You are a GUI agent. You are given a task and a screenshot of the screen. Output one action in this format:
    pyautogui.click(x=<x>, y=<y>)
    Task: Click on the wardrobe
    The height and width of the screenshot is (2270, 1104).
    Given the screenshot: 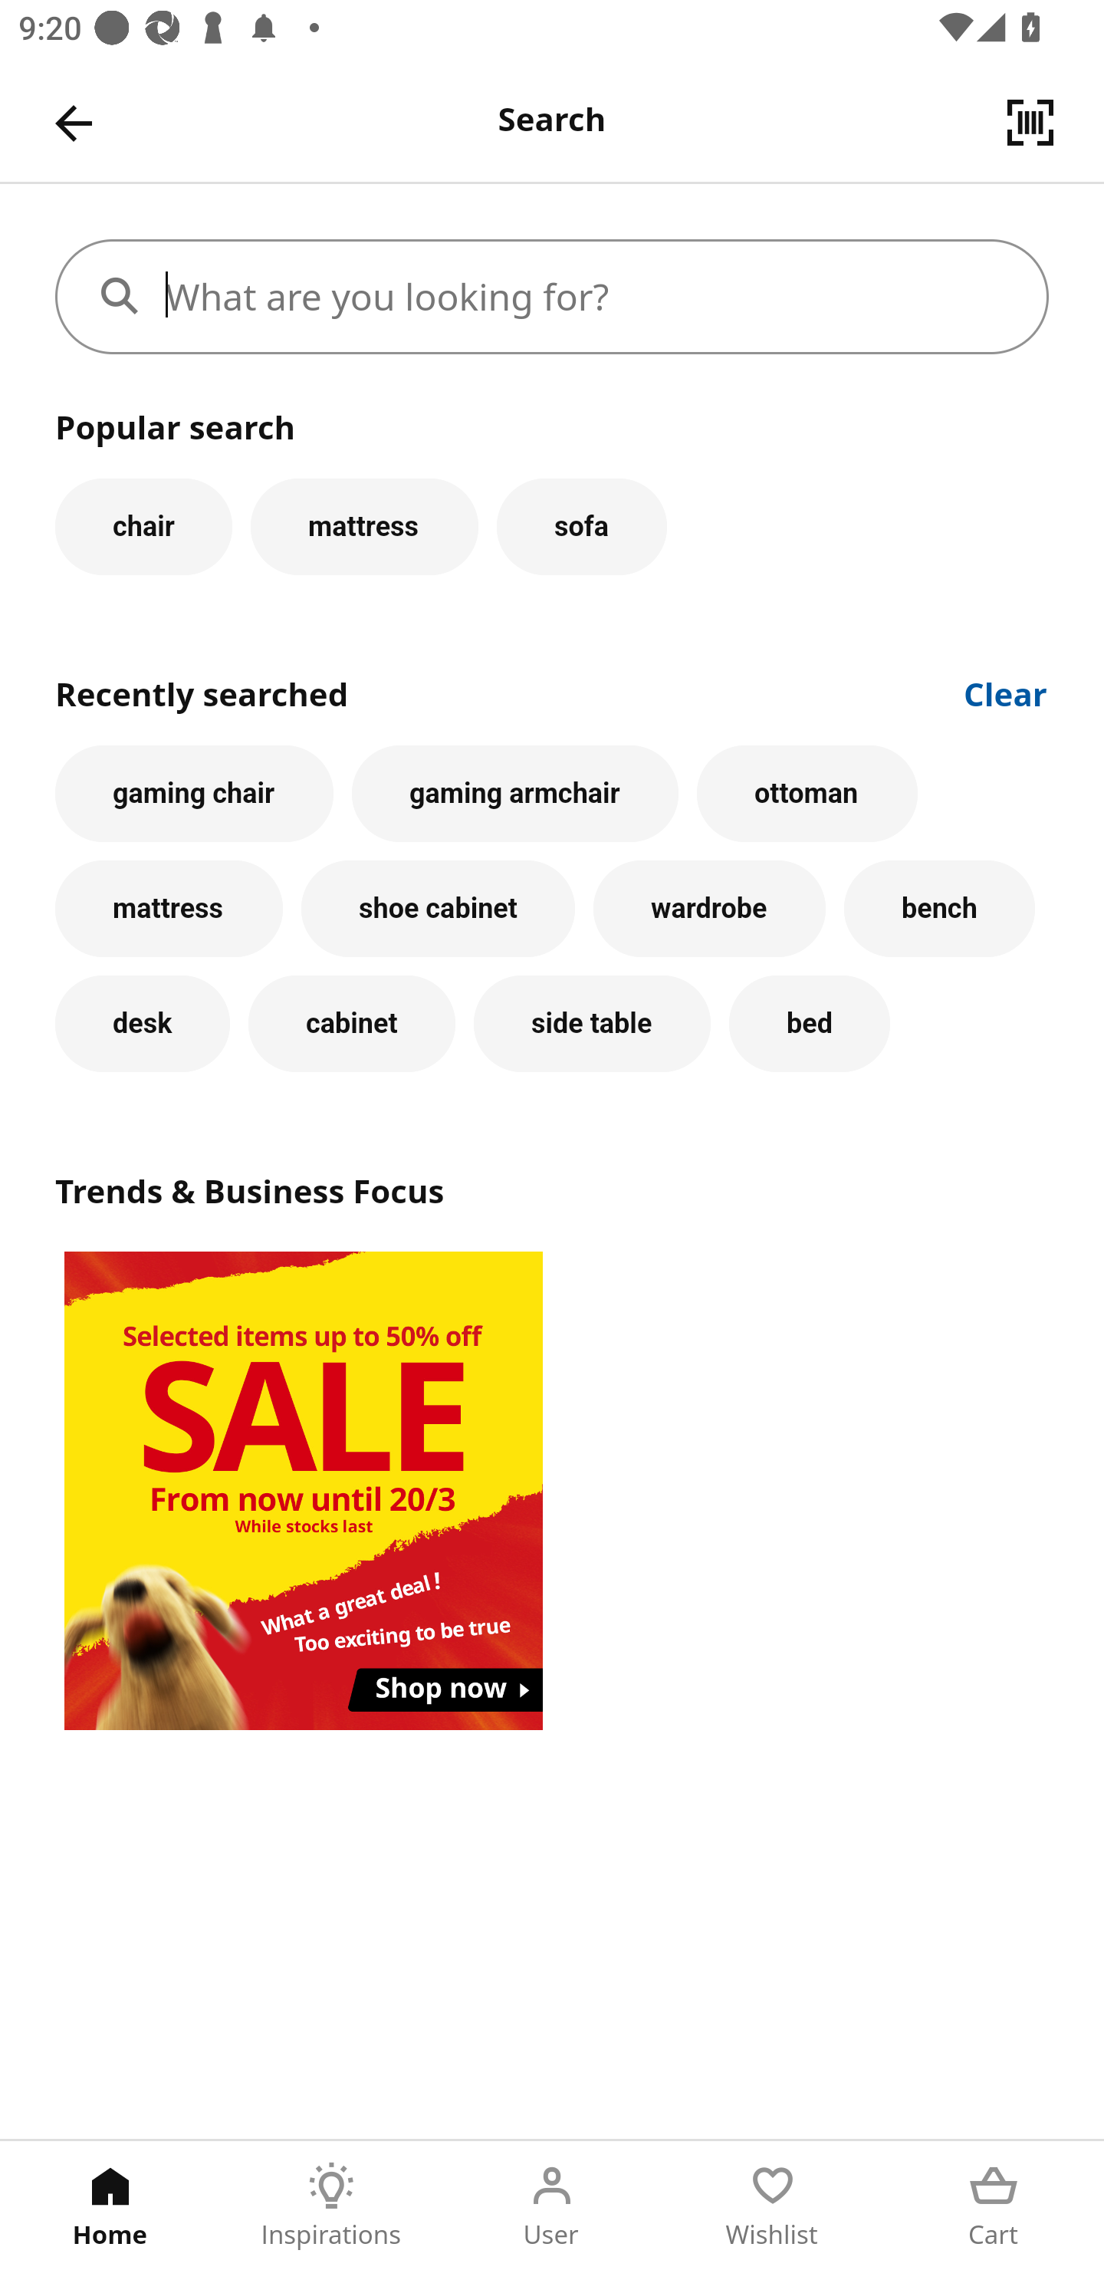 What is the action you would take?
    pyautogui.click(x=710, y=909)
    